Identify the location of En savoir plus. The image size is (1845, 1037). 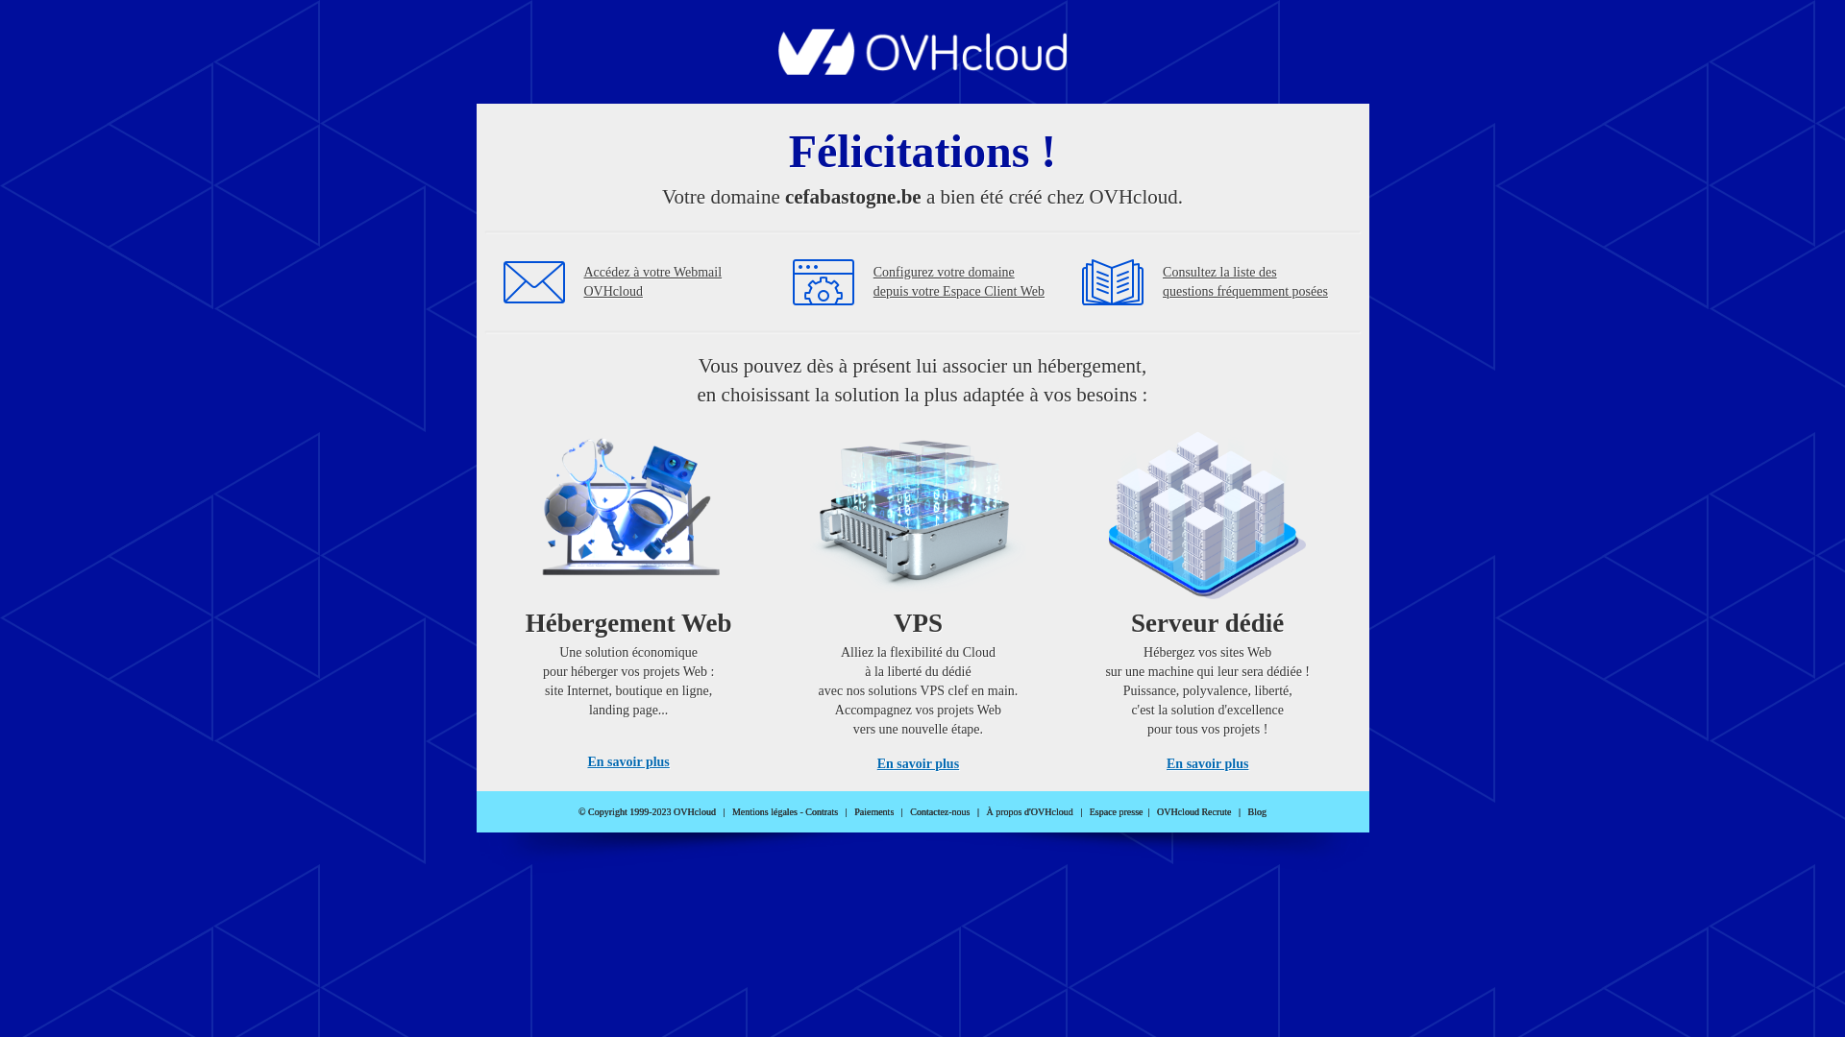
(919, 764).